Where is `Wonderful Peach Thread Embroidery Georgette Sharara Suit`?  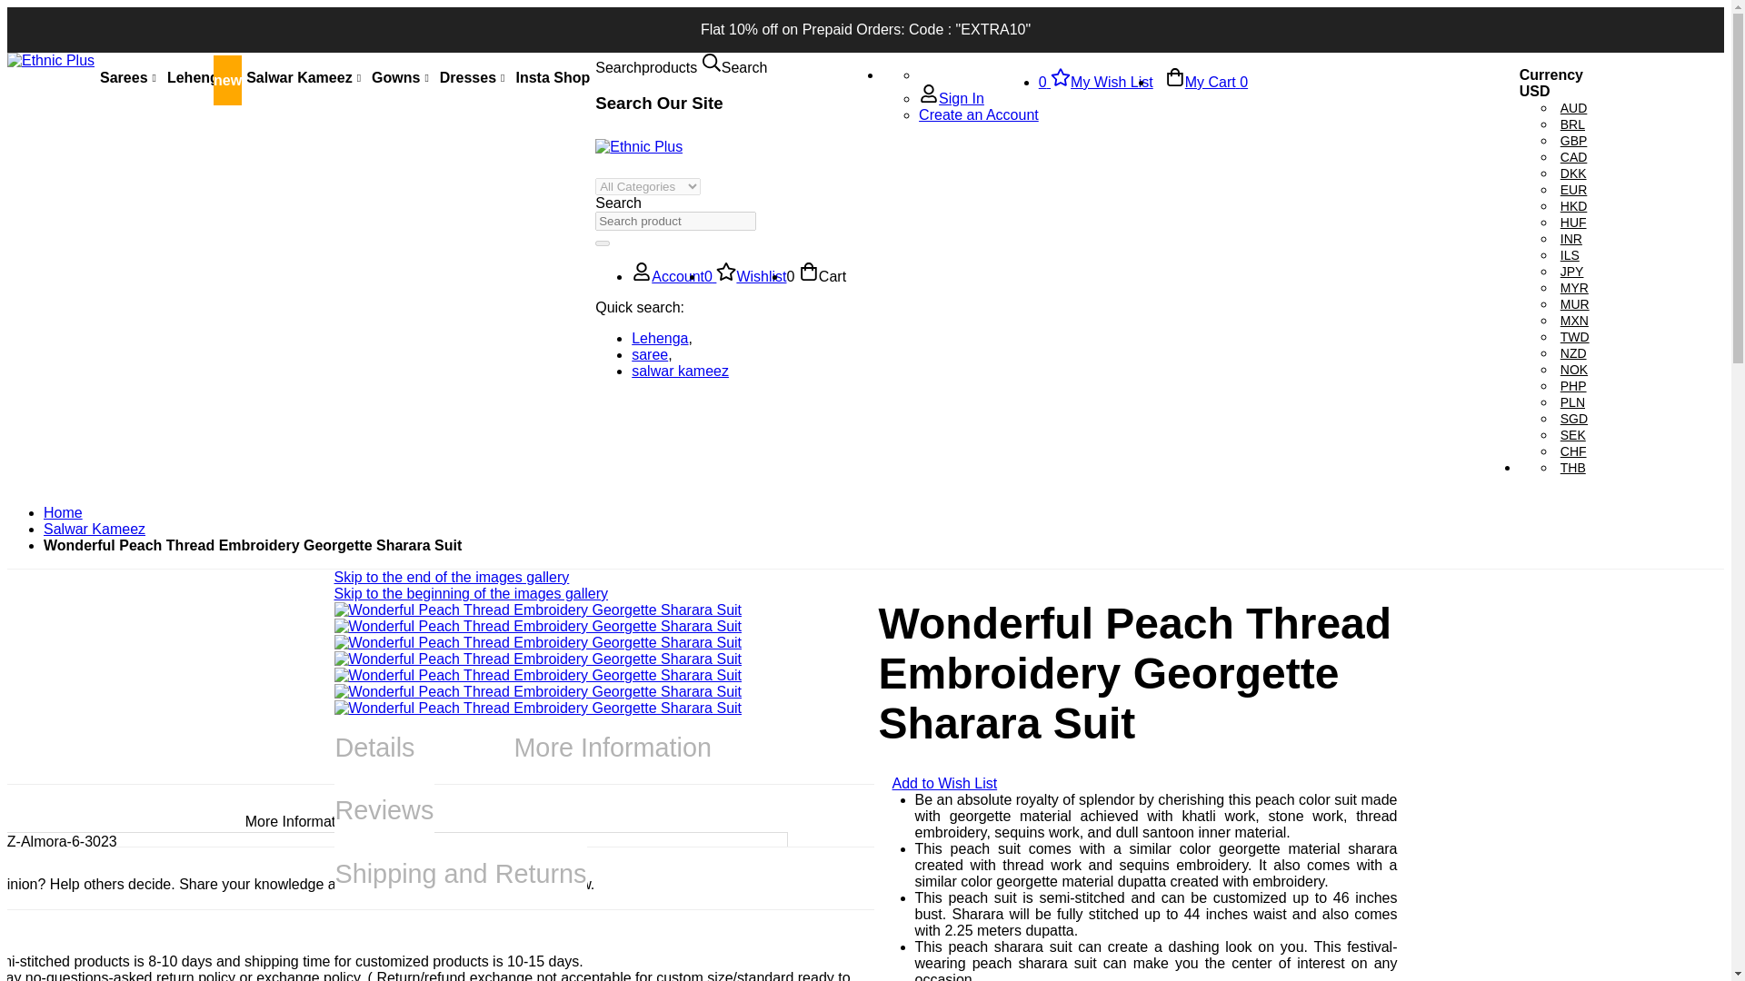
Wonderful Peach Thread Embroidery Georgette Sharara Suit is located at coordinates (538, 626).